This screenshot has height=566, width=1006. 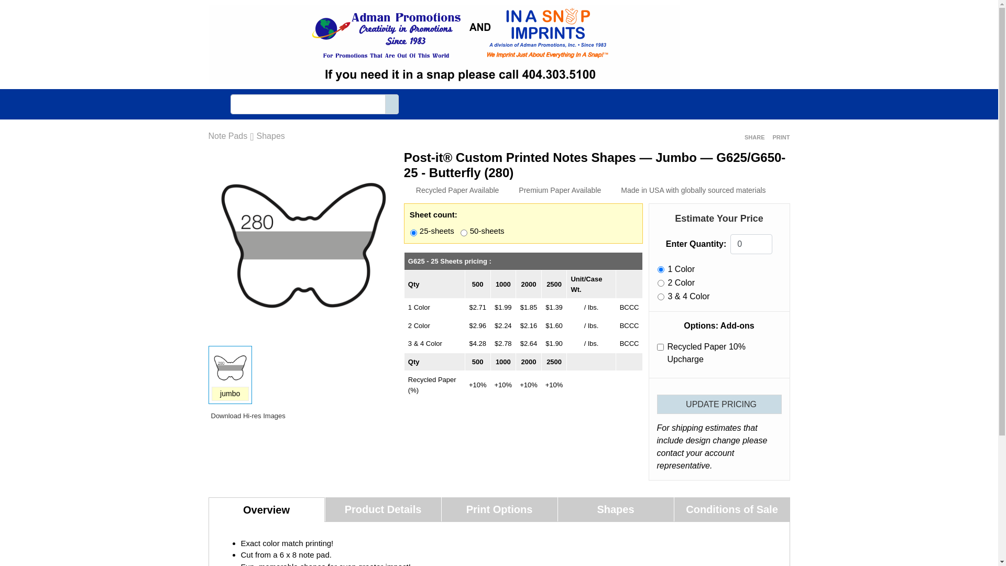 I want to click on Shapes, so click(x=270, y=136).